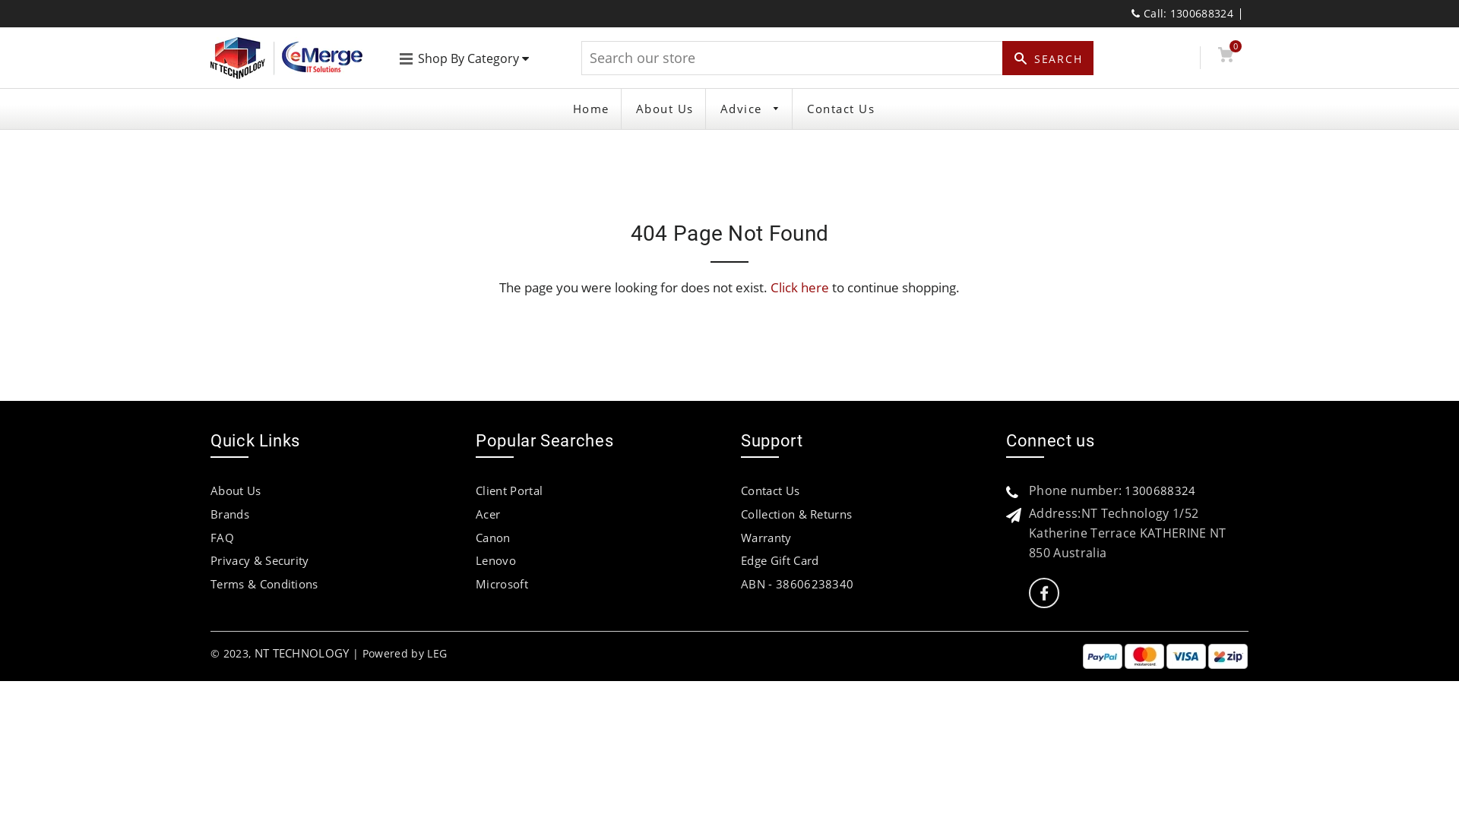 The width and height of the screenshot is (1459, 820). What do you see at coordinates (1225, 58) in the screenshot?
I see `Cart
0` at bounding box center [1225, 58].